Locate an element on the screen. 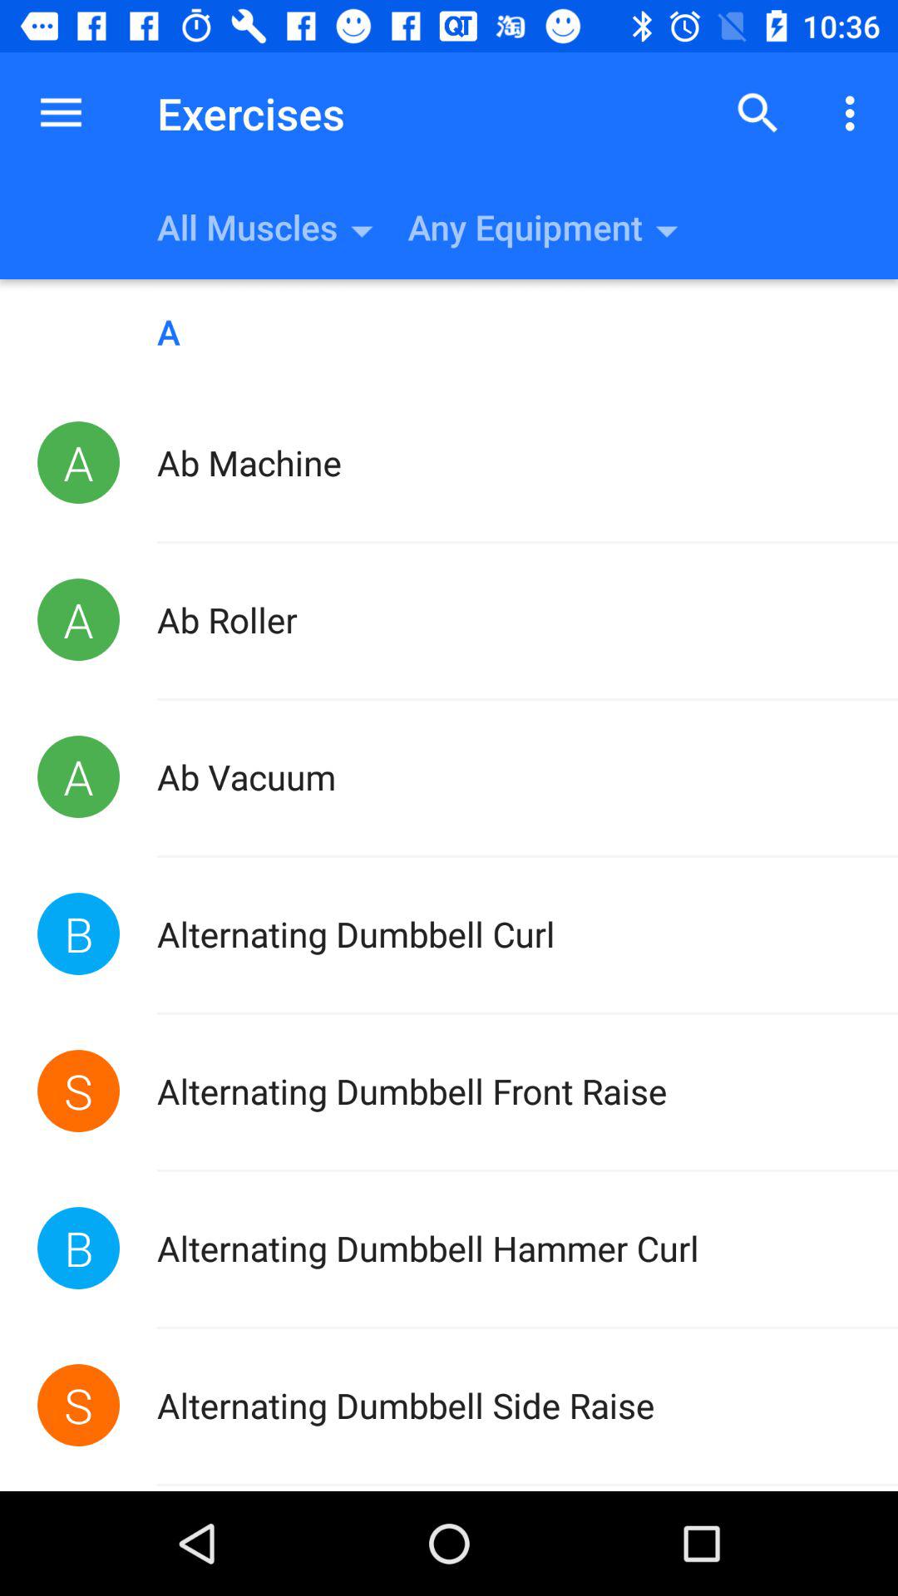  tap the item to the right of exercises item is located at coordinates (758, 113).